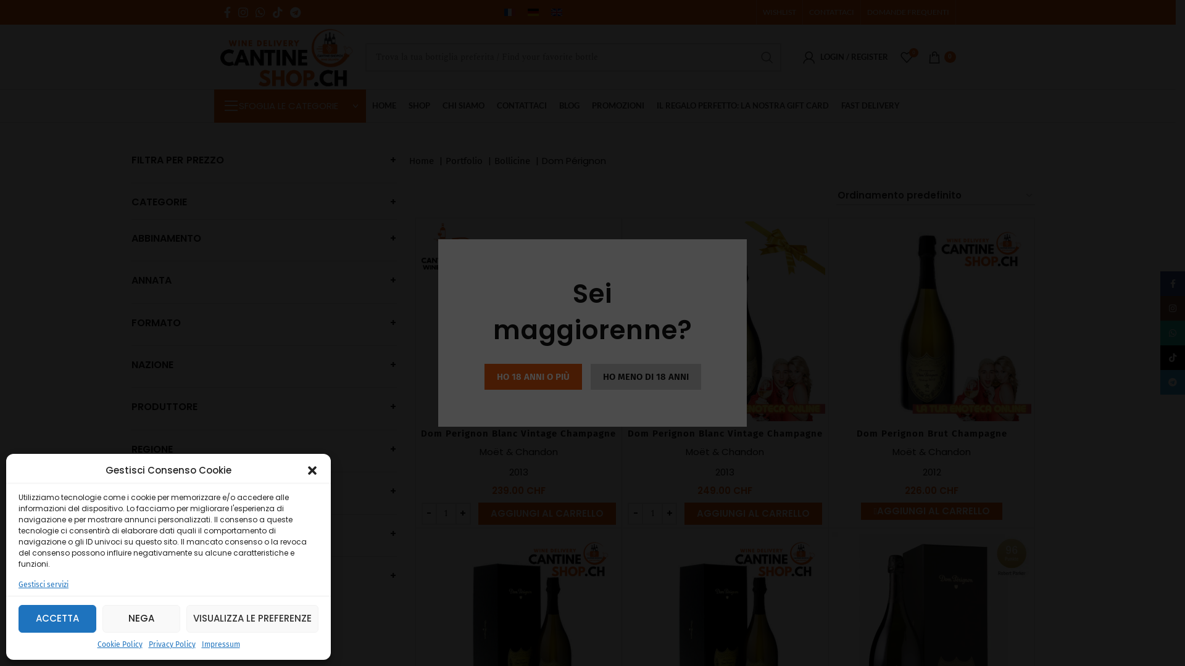 This screenshot has height=666, width=1185. What do you see at coordinates (141, 619) in the screenshot?
I see `NEGA` at bounding box center [141, 619].